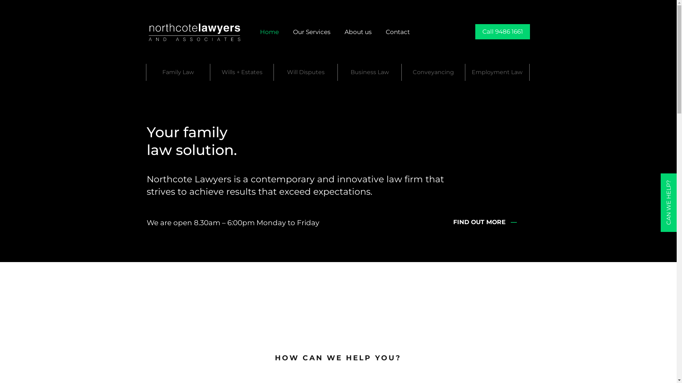  Describe the element at coordinates (503, 32) in the screenshot. I see `Call 9486 1661` at that location.